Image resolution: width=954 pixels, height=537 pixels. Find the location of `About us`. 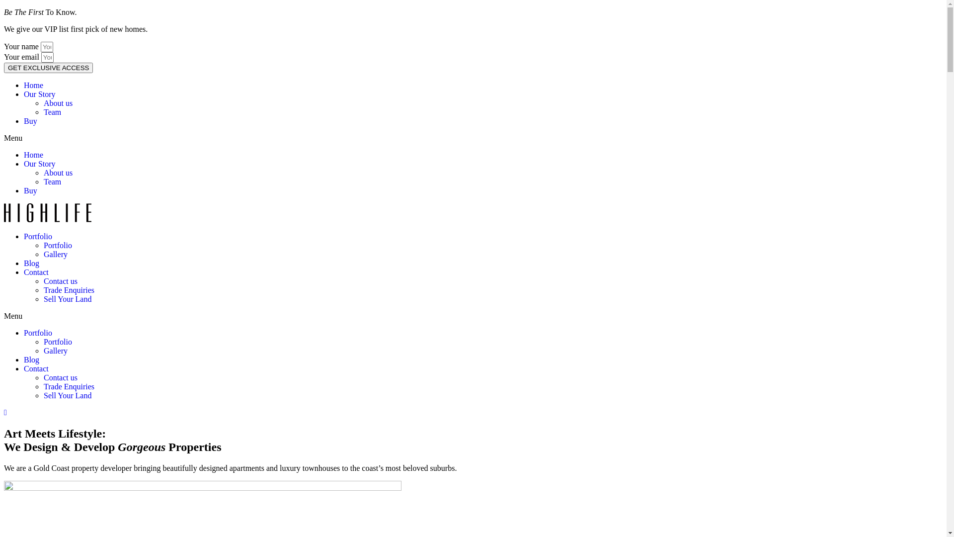

About us is located at coordinates (58, 173).